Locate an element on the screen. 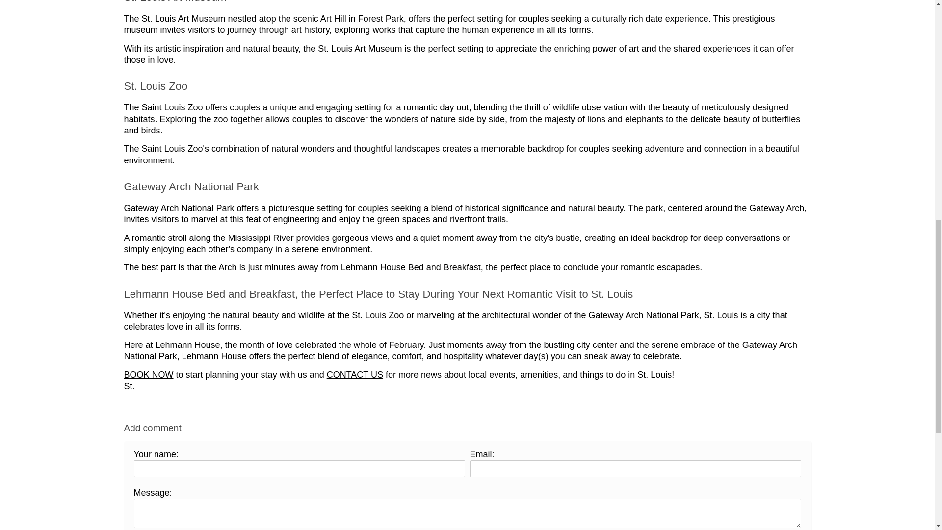 The height and width of the screenshot is (530, 942). CONTACT US is located at coordinates (355, 375).